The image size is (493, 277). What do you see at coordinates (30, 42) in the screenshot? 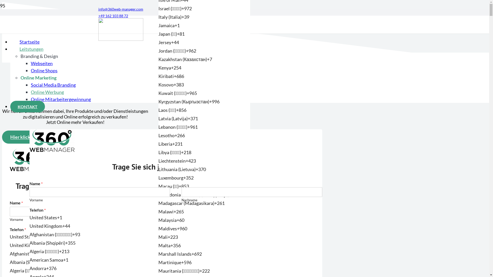
I see `Startseite` at bounding box center [30, 42].